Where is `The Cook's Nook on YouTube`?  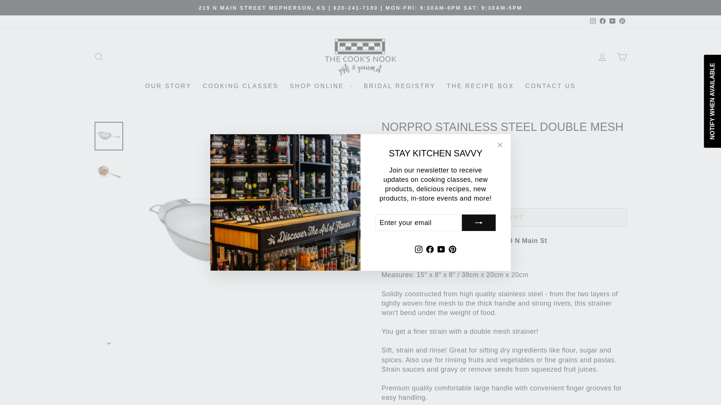
The Cook's Nook on YouTube is located at coordinates (612, 21).